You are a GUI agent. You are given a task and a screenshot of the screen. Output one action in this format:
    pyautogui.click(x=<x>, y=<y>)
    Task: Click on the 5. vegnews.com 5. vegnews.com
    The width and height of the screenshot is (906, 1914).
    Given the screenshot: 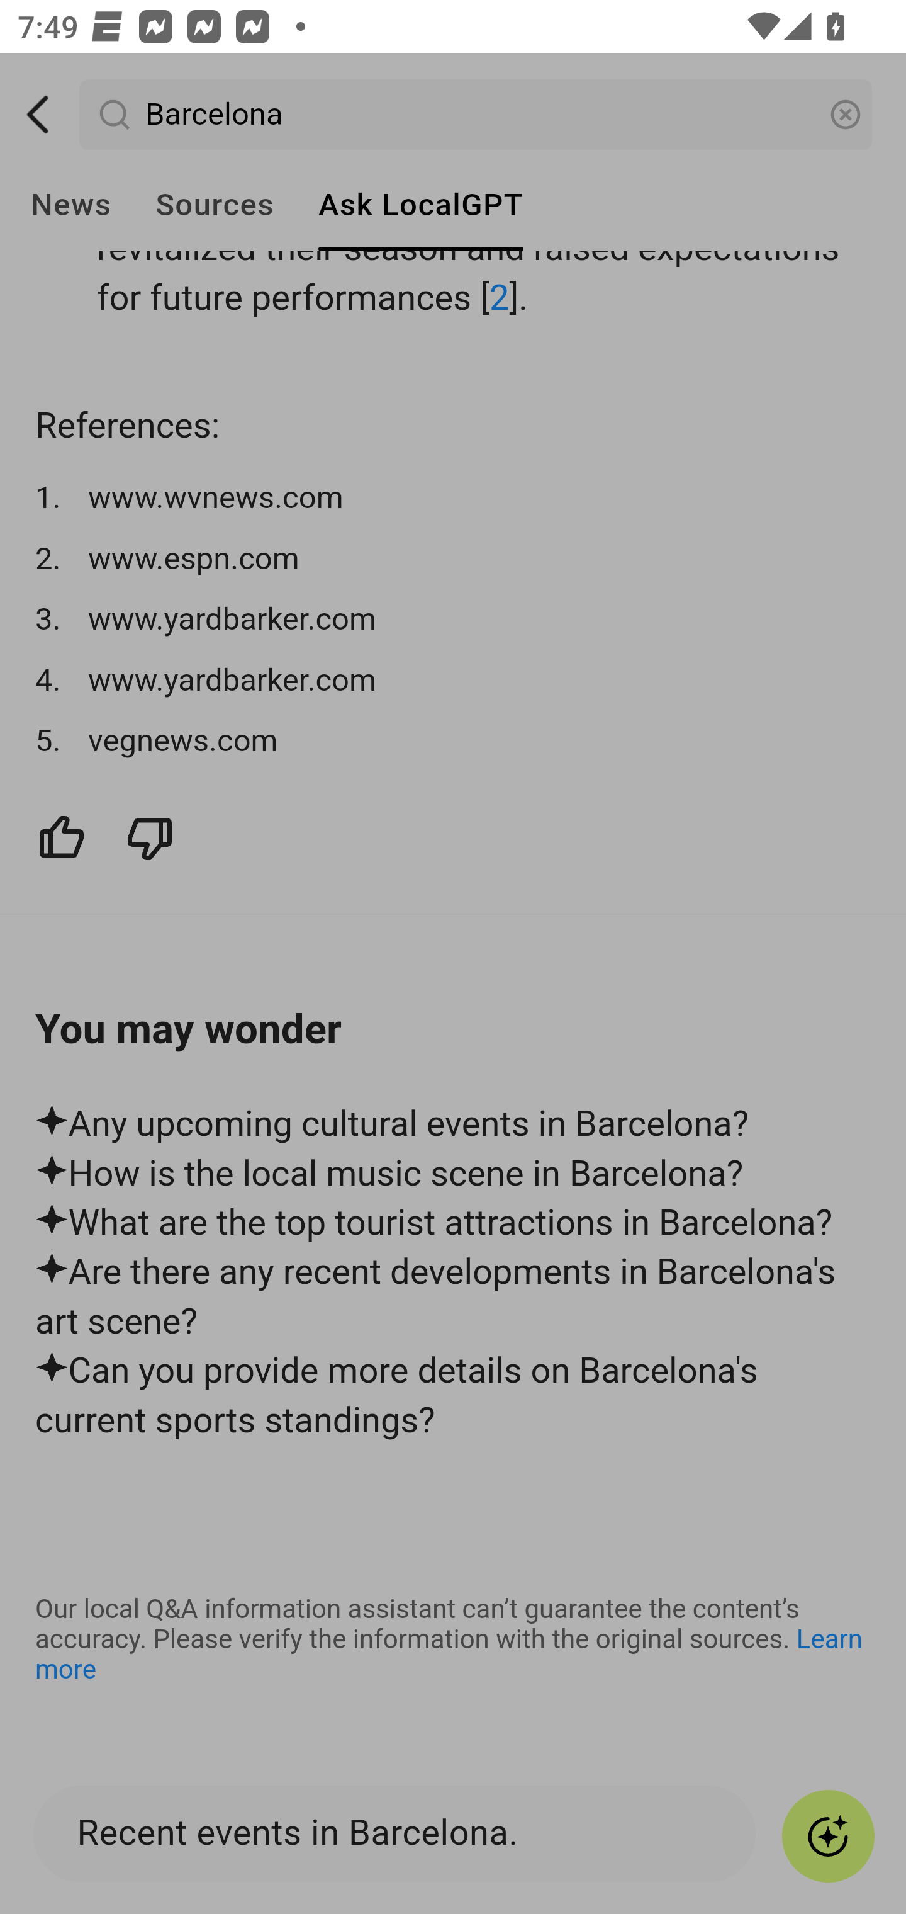 What is the action you would take?
    pyautogui.click(x=454, y=744)
    